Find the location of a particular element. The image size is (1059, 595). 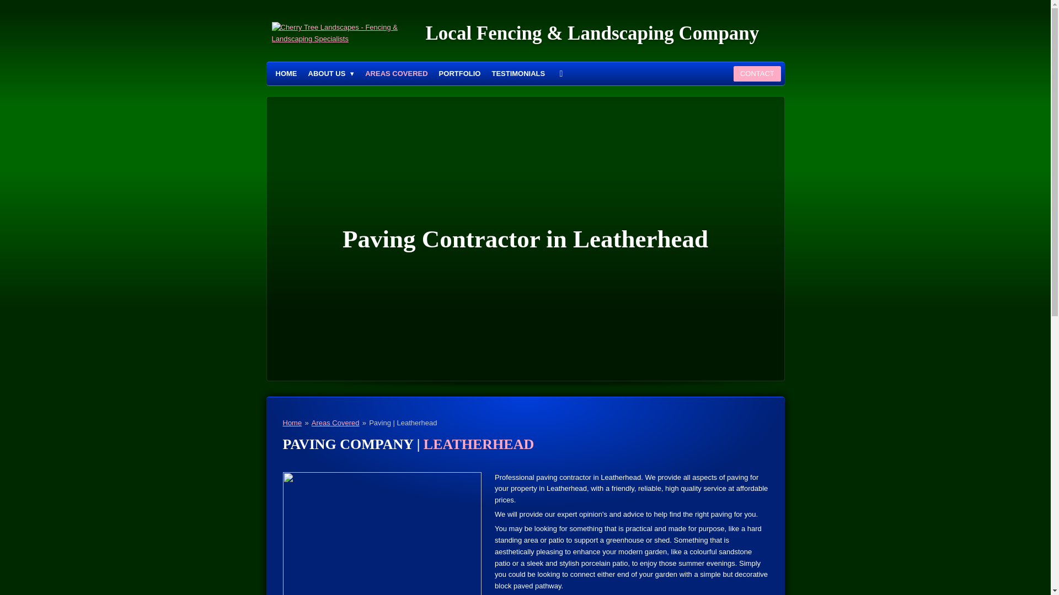

Home is located at coordinates (292, 423).